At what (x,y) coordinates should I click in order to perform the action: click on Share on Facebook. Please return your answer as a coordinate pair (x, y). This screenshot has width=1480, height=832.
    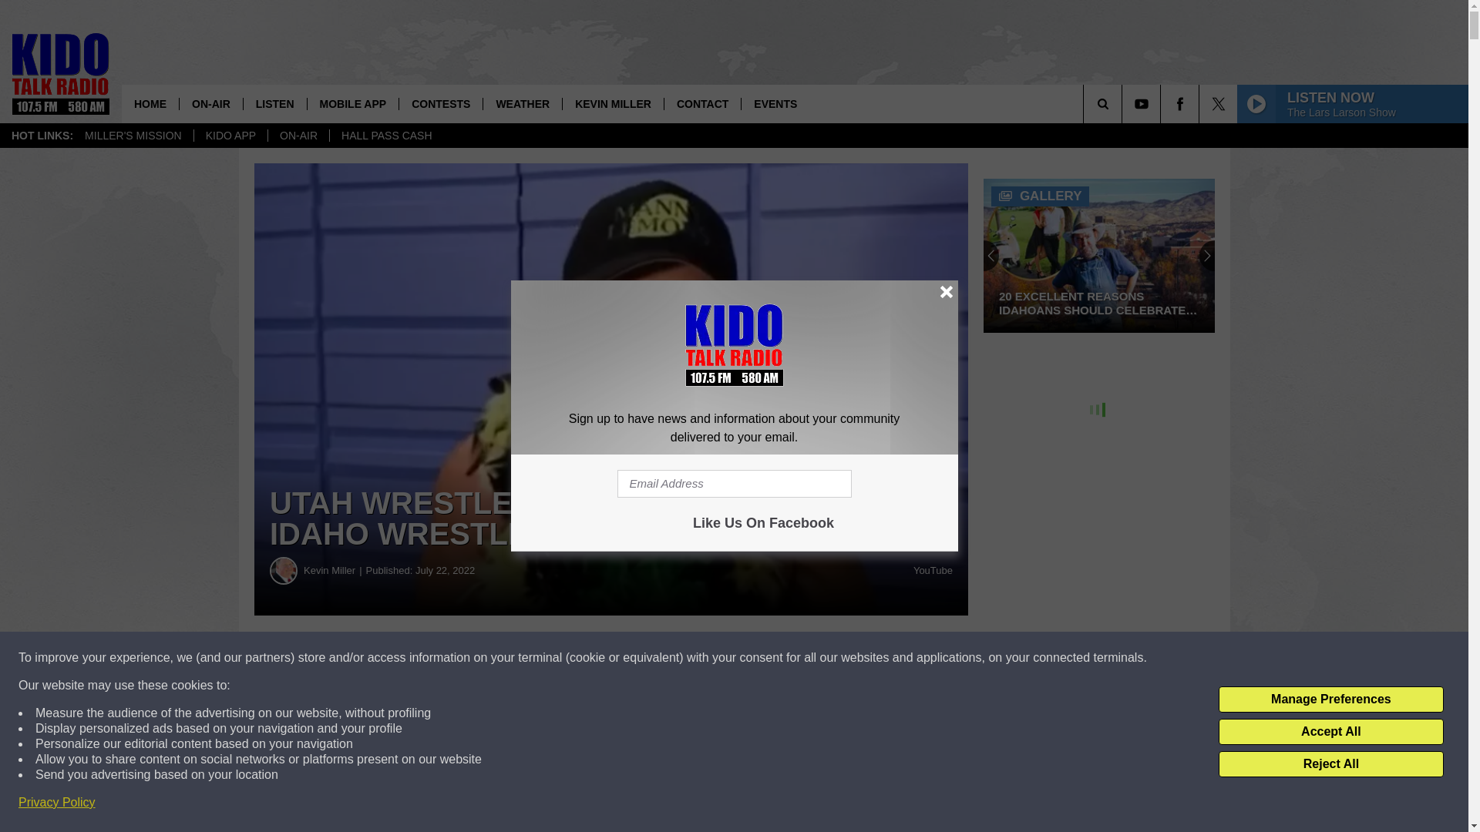
    Looking at the image, I should click on (469, 658).